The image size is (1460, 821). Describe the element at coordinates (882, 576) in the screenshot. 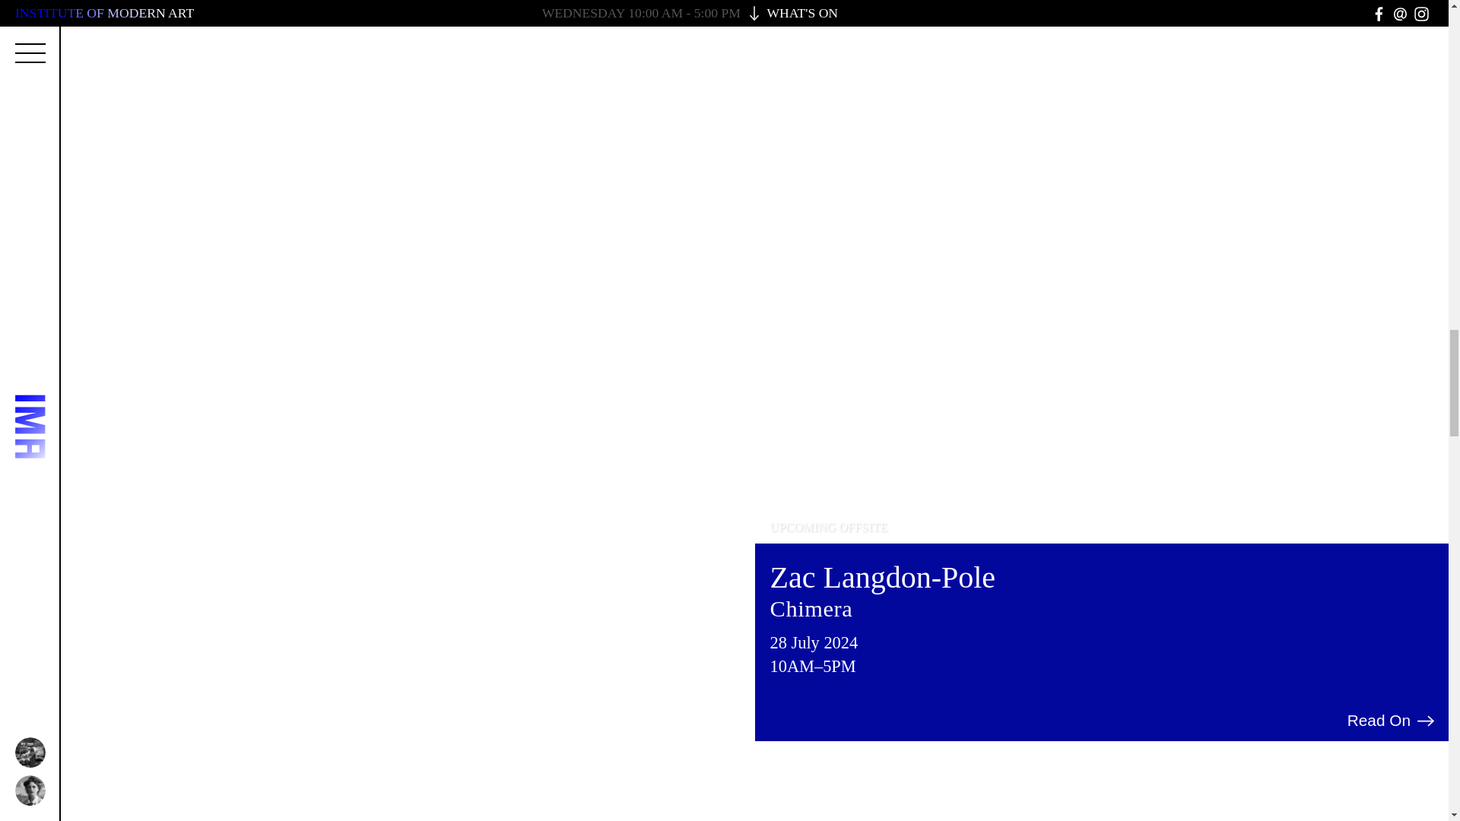

I see `Zac Langdon-Pole` at that location.